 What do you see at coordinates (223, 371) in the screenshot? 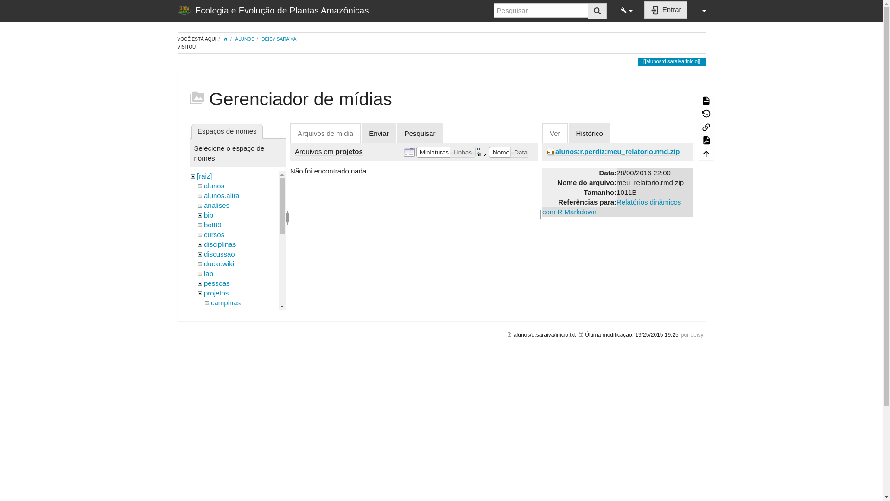
I see `nebediv` at bounding box center [223, 371].